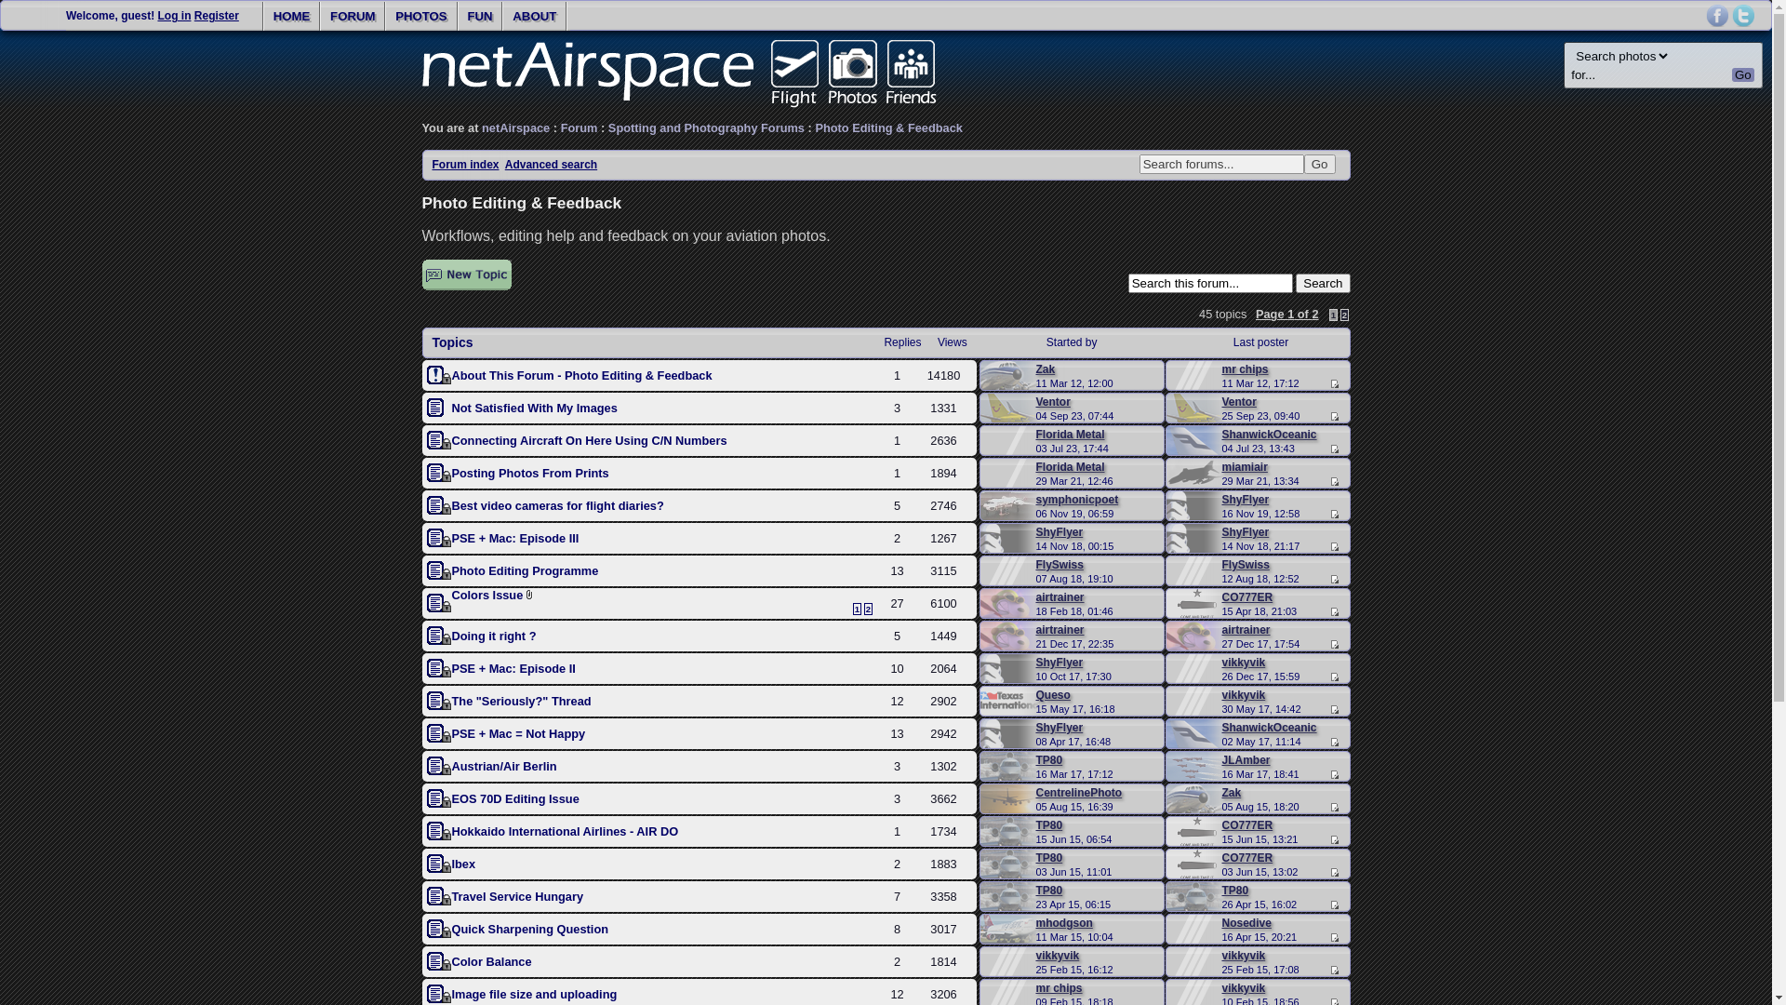 This screenshot has width=1786, height=1005. Describe the element at coordinates (522, 702) in the screenshot. I see `The "Seriously?" Thread` at that location.